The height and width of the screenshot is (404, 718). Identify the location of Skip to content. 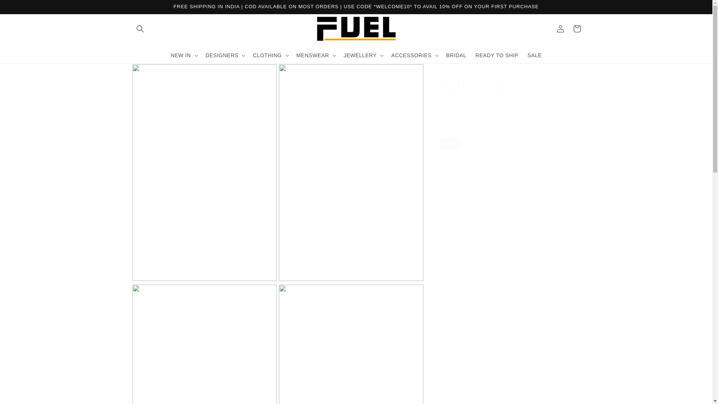
(22, 9).